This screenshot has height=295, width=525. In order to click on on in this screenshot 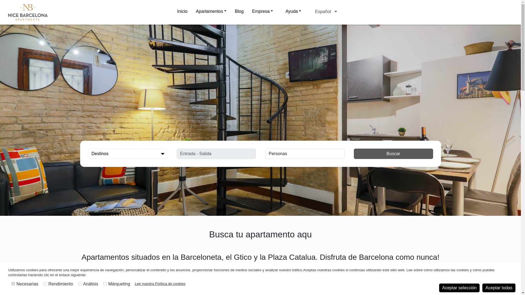, I will do `click(105, 284)`.